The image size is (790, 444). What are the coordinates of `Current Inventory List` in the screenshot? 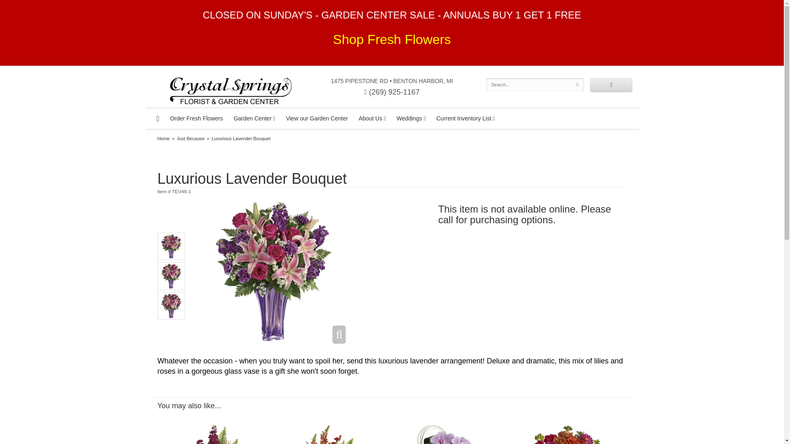 It's located at (466, 118).